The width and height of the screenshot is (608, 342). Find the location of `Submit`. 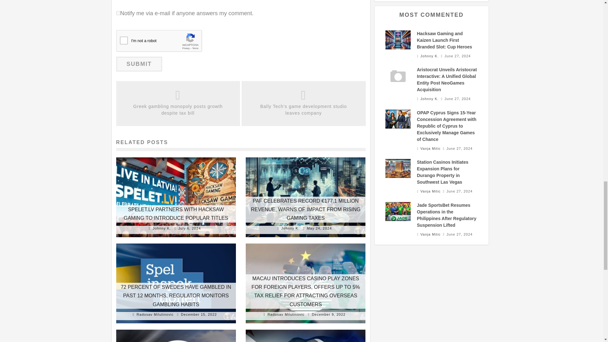

Submit is located at coordinates (139, 64).